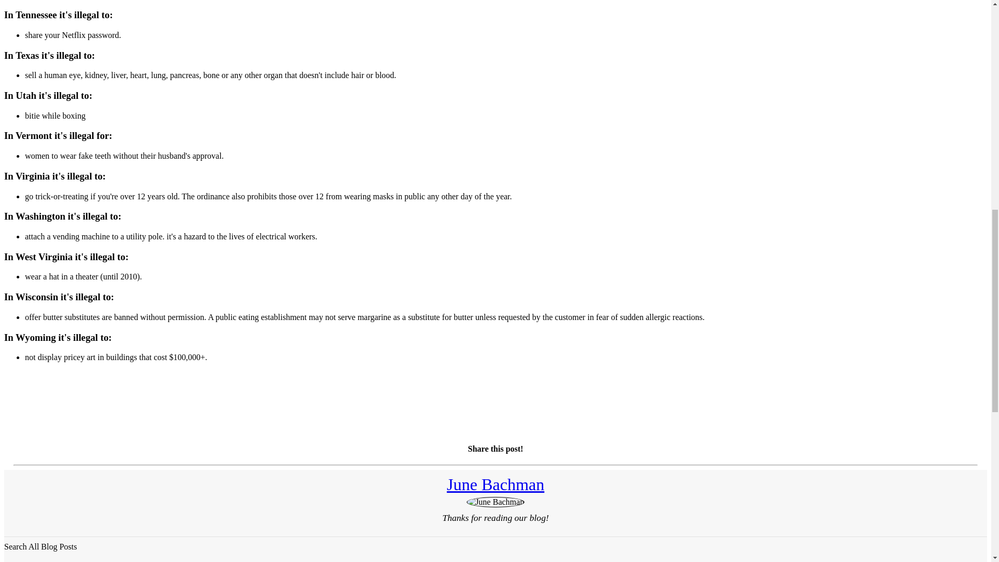  I want to click on June Bachman, so click(495, 484).